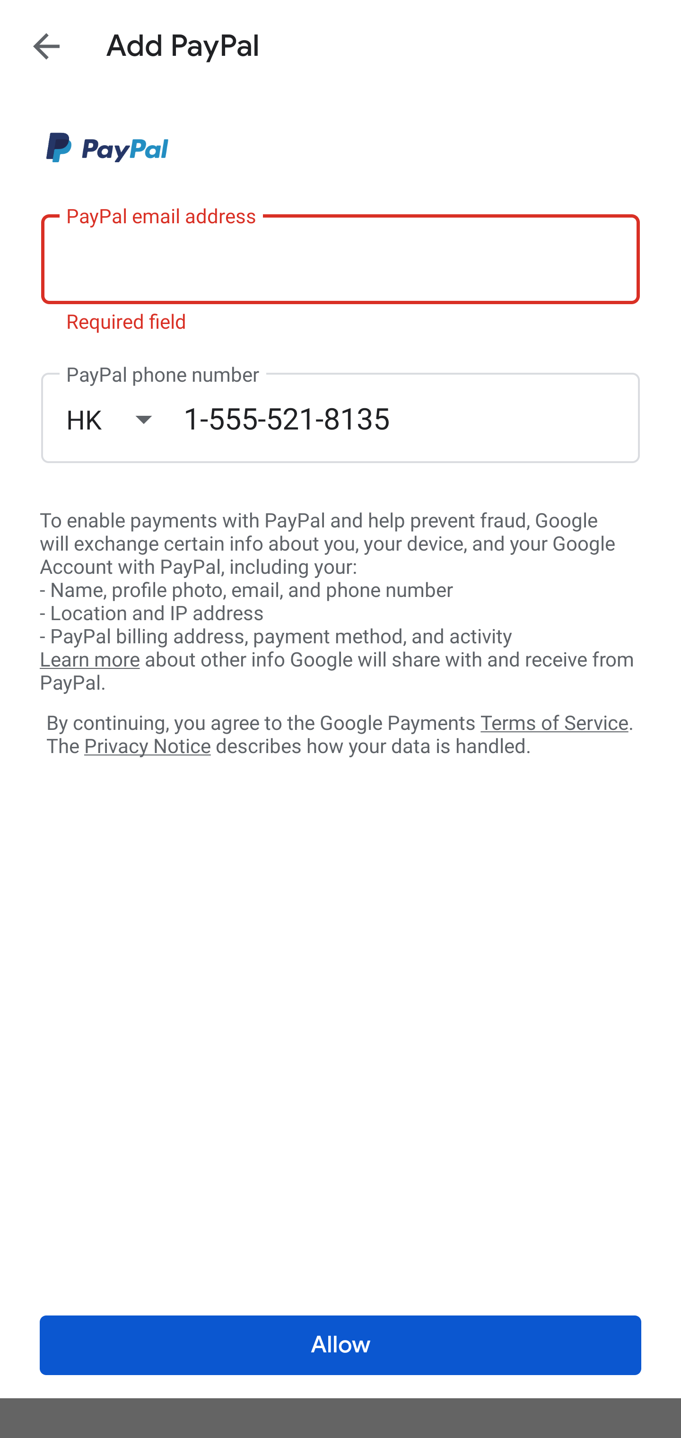 The width and height of the screenshot is (681, 1438). What do you see at coordinates (340, 1345) in the screenshot?
I see `Allow` at bounding box center [340, 1345].